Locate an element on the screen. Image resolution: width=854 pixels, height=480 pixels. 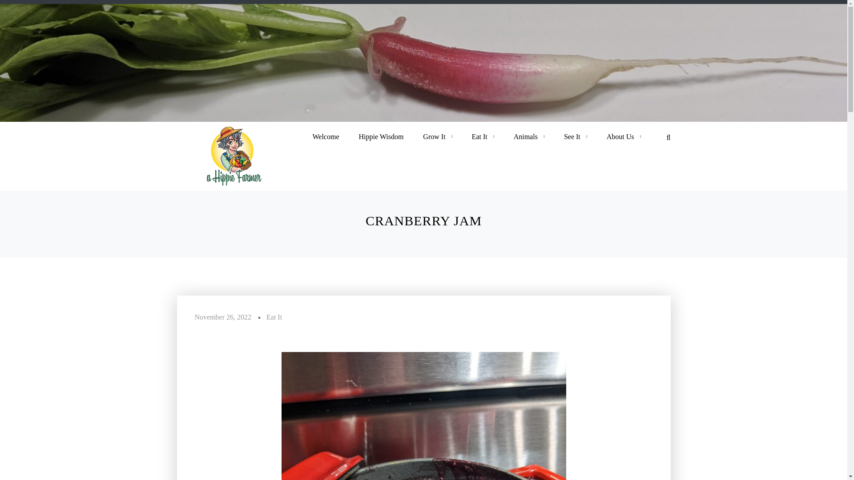
Grow It is located at coordinates (434, 137).